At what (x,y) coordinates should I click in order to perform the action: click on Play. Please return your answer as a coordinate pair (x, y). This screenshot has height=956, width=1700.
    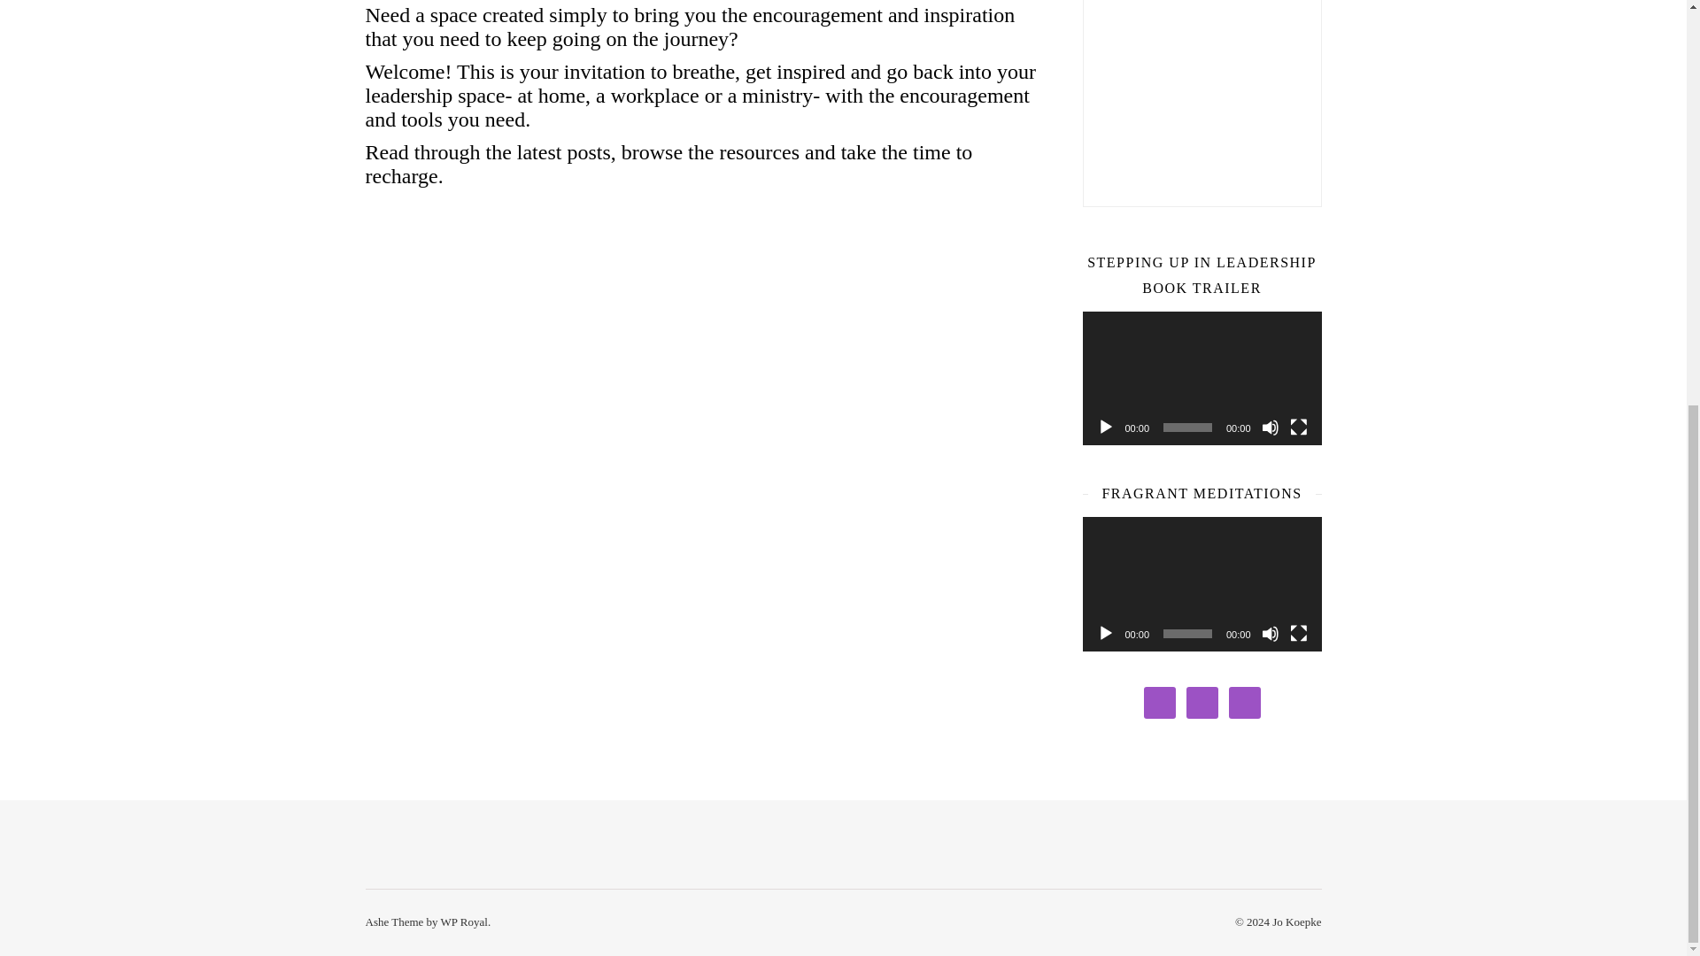
    Looking at the image, I should click on (1105, 427).